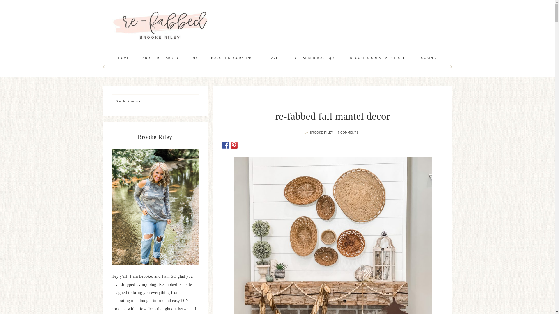 The width and height of the screenshot is (559, 314). Describe the element at coordinates (234, 145) in the screenshot. I see `Pin it!` at that location.